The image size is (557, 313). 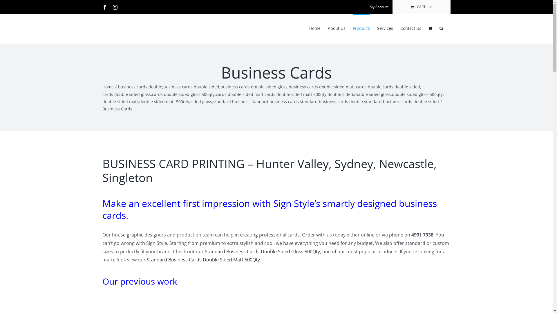 What do you see at coordinates (421, 7) in the screenshot?
I see `CART` at bounding box center [421, 7].